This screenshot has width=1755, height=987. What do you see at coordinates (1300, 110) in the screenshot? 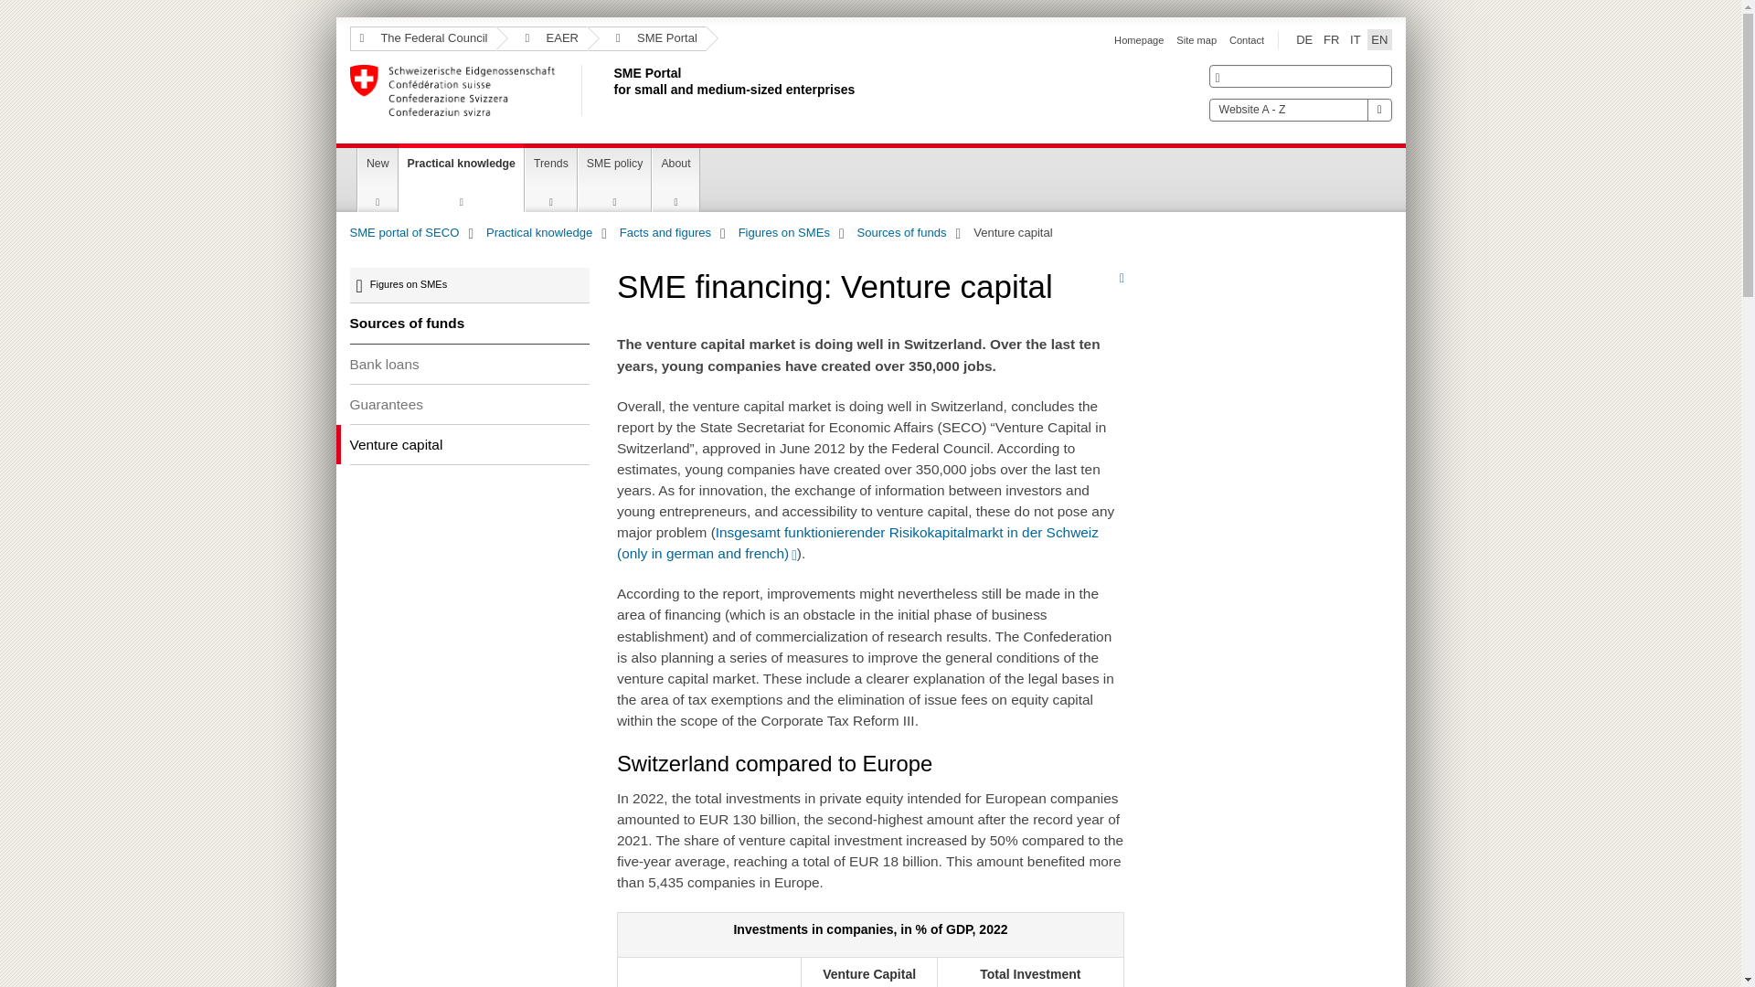
I see `Site map` at bounding box center [1300, 110].